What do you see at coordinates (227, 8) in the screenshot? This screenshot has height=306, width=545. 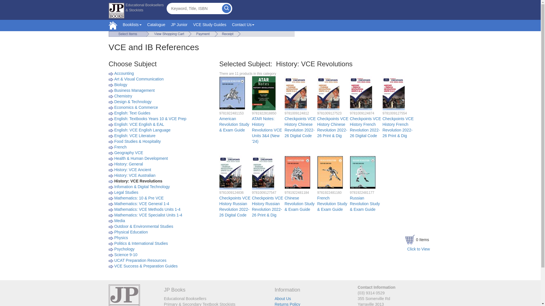 I see `Search` at bounding box center [227, 8].